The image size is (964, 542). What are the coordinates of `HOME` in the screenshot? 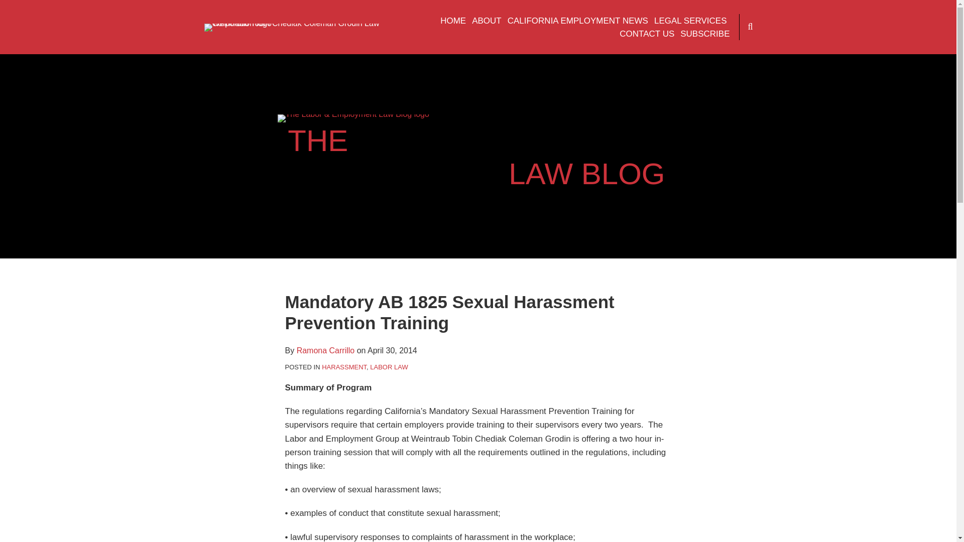 It's located at (453, 21).